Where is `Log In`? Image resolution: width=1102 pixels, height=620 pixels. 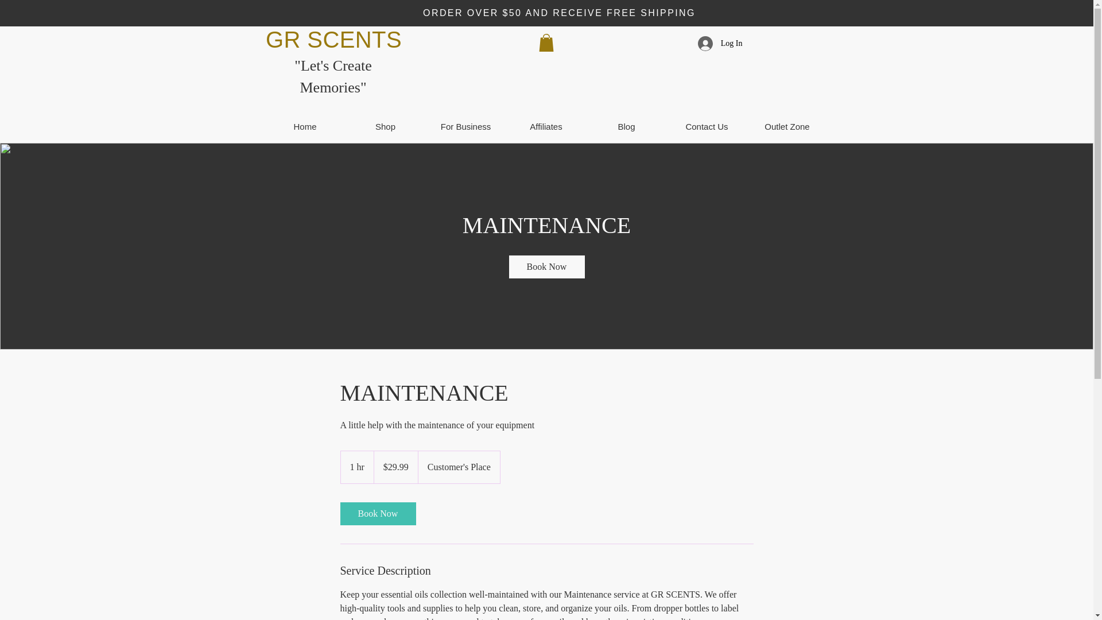
Log In is located at coordinates (720, 44).